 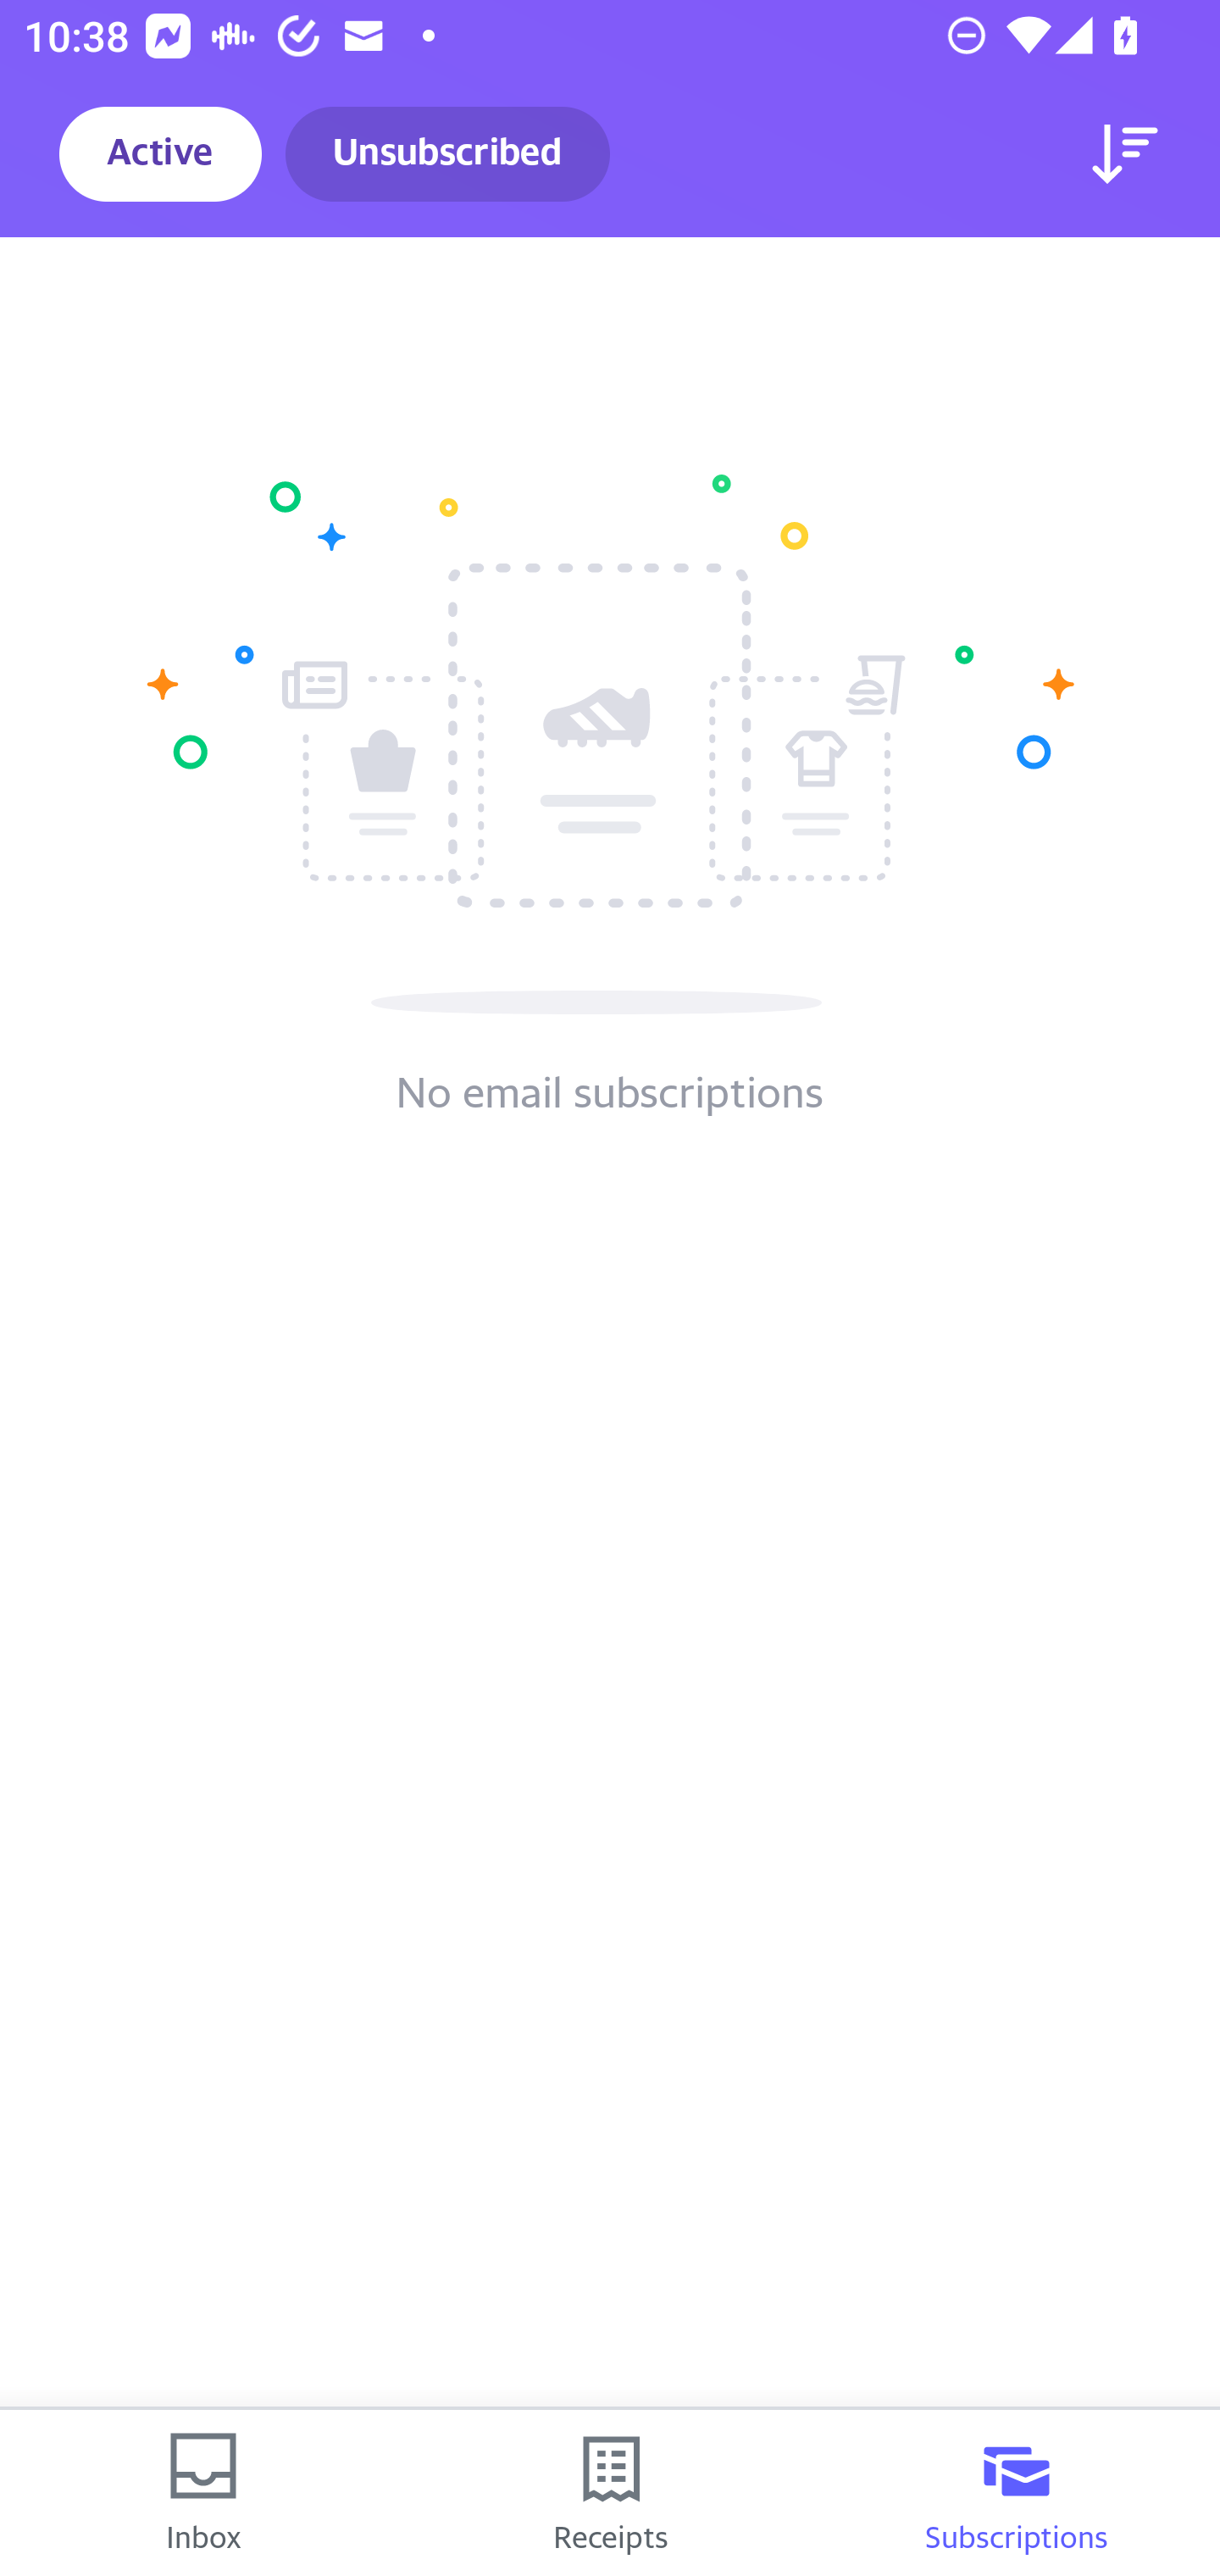 I want to click on Receipts, so click(x=610, y=2493).